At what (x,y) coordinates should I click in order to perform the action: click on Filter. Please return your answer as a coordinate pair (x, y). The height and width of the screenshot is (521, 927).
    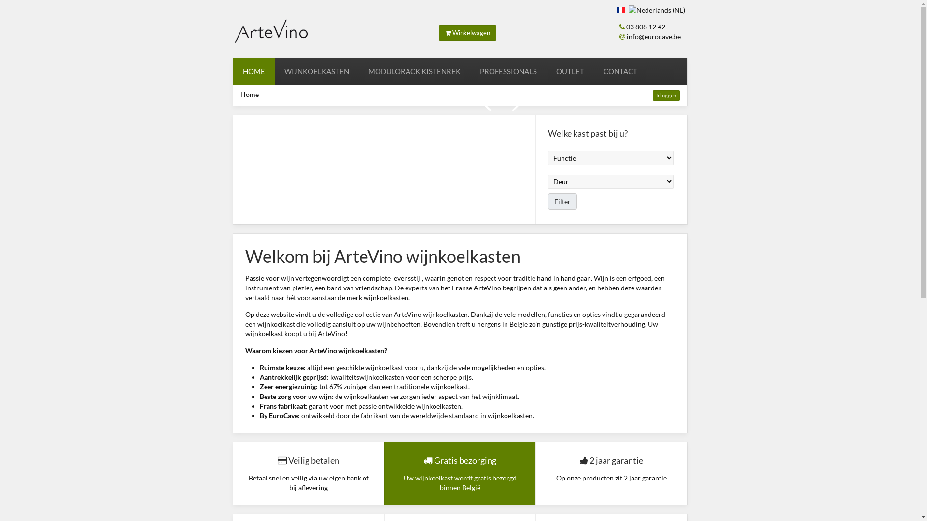
    Looking at the image, I should click on (562, 202).